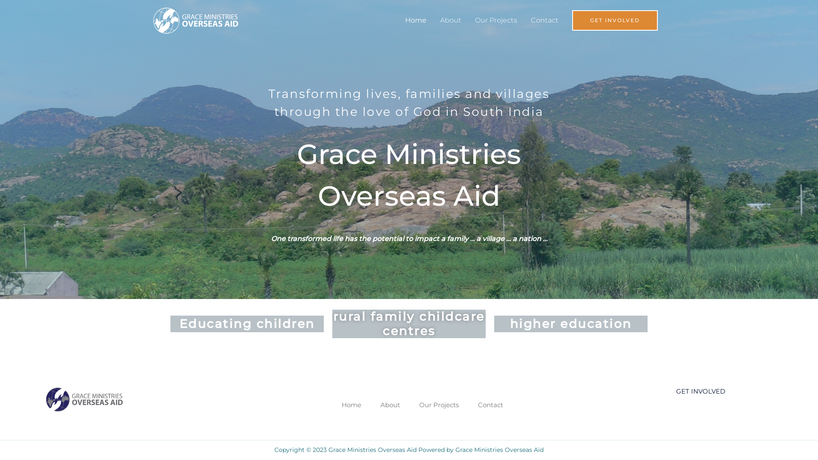  I want to click on higher education, so click(571, 324).